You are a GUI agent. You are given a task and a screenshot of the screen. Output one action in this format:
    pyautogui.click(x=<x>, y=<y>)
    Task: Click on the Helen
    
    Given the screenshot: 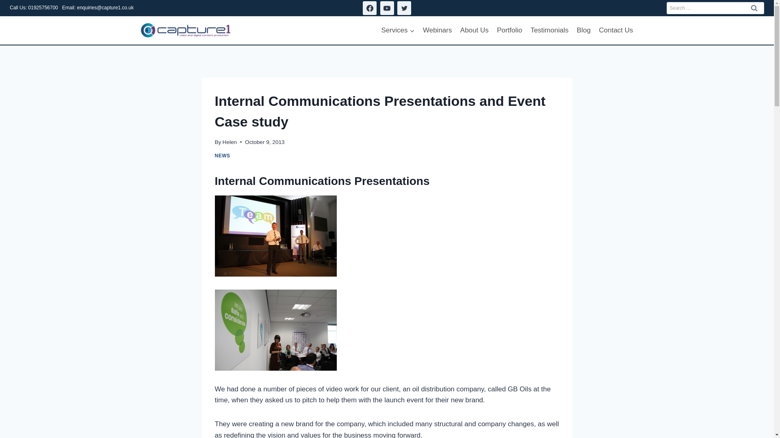 What is the action you would take?
    pyautogui.click(x=230, y=142)
    